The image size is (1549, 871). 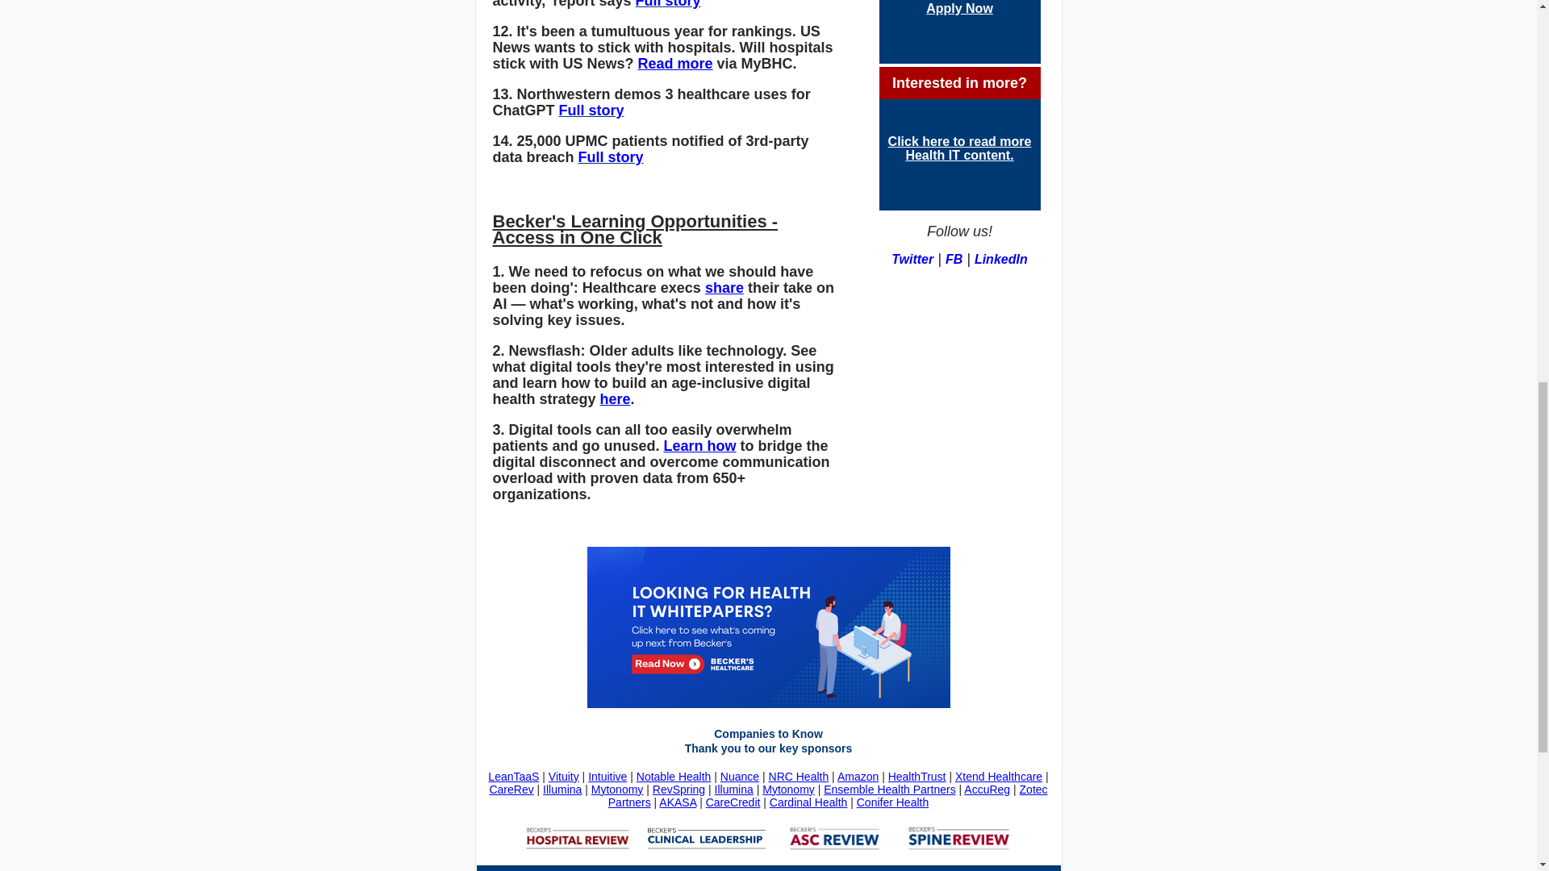 I want to click on Full story, so click(x=591, y=110).